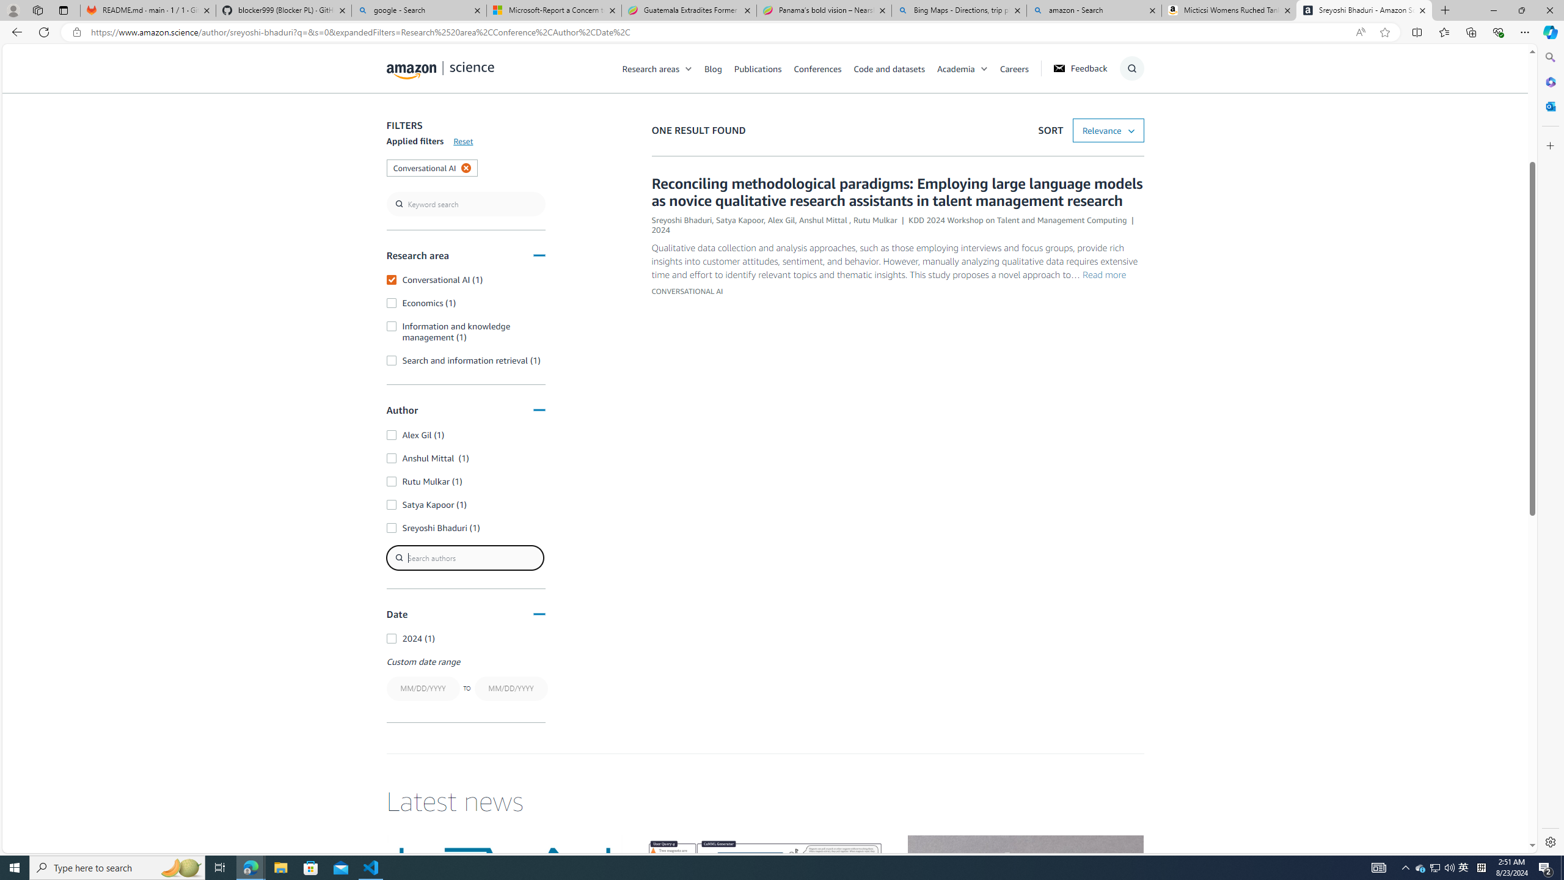  I want to click on Research areas, so click(663, 68).